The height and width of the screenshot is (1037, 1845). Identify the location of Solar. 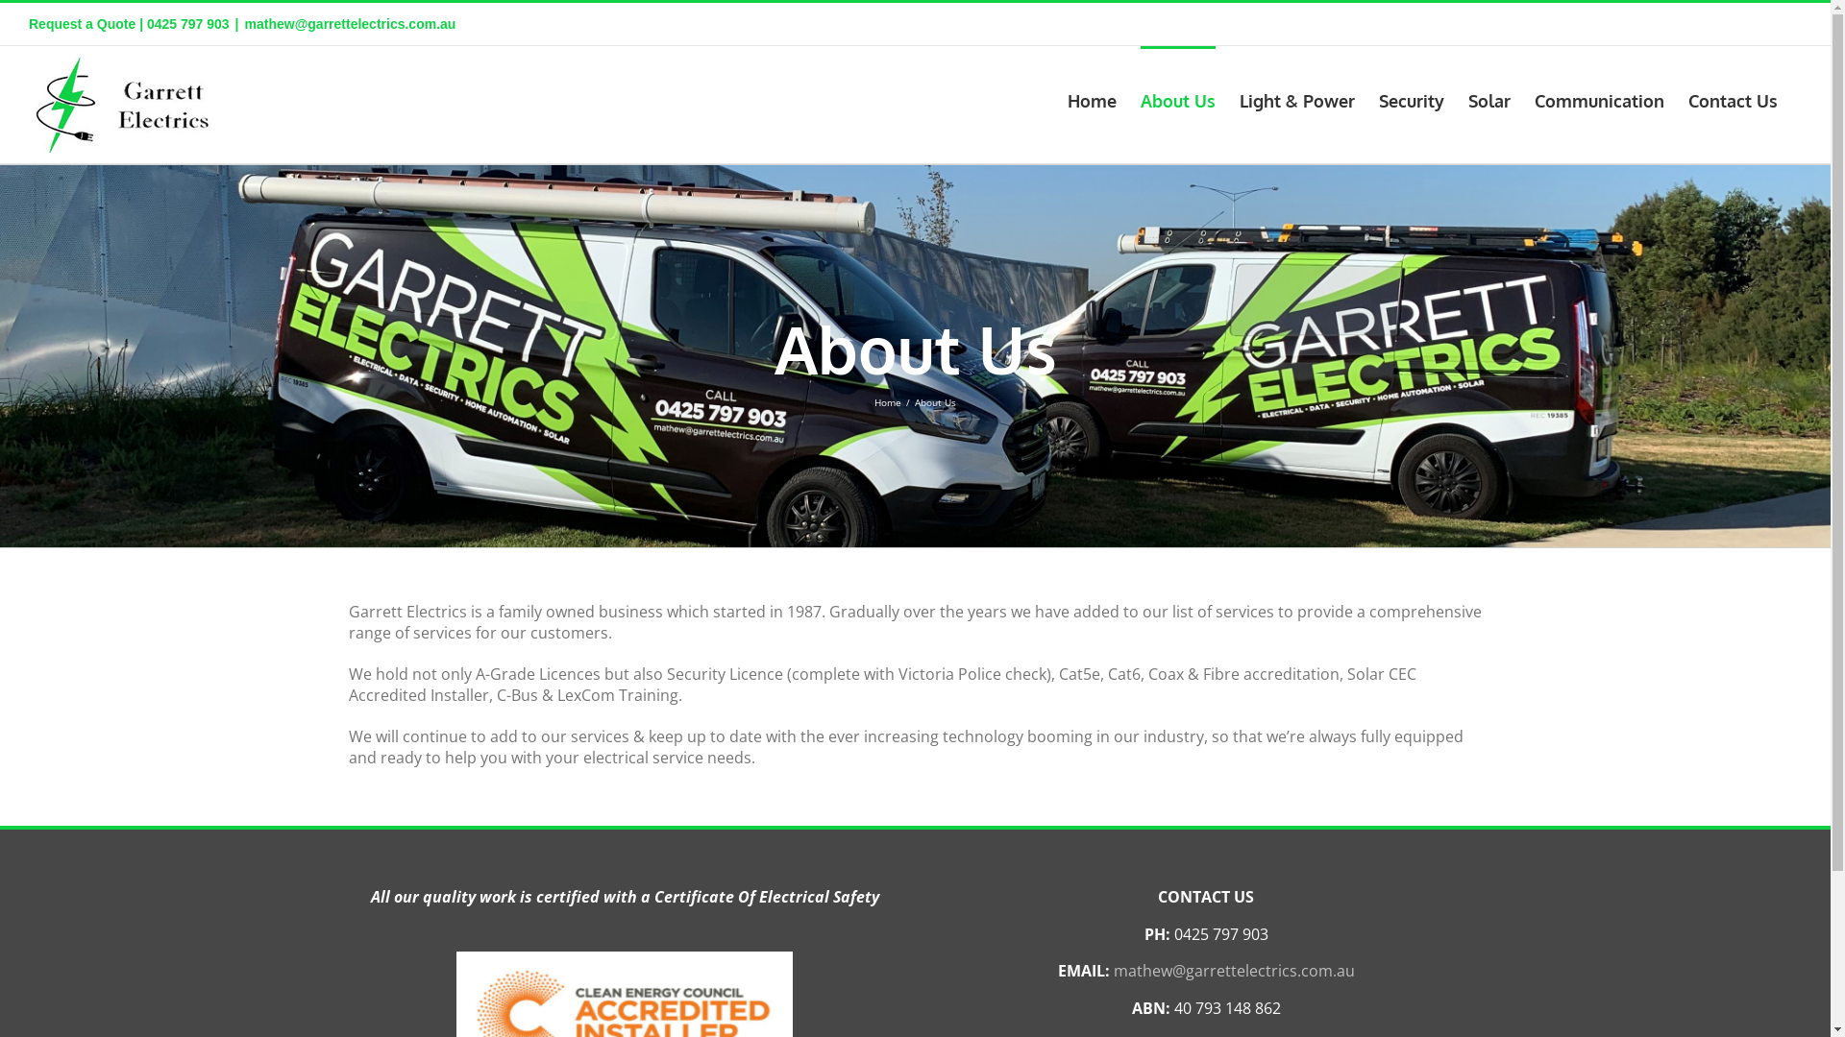
(1489, 99).